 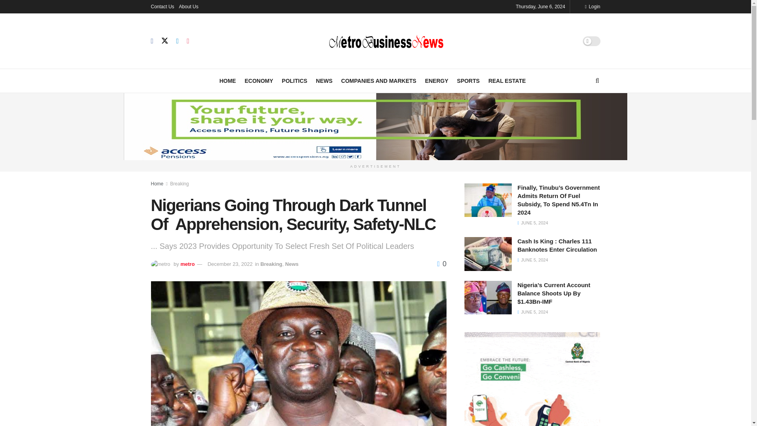 What do you see at coordinates (188, 264) in the screenshot?
I see `metro` at bounding box center [188, 264].